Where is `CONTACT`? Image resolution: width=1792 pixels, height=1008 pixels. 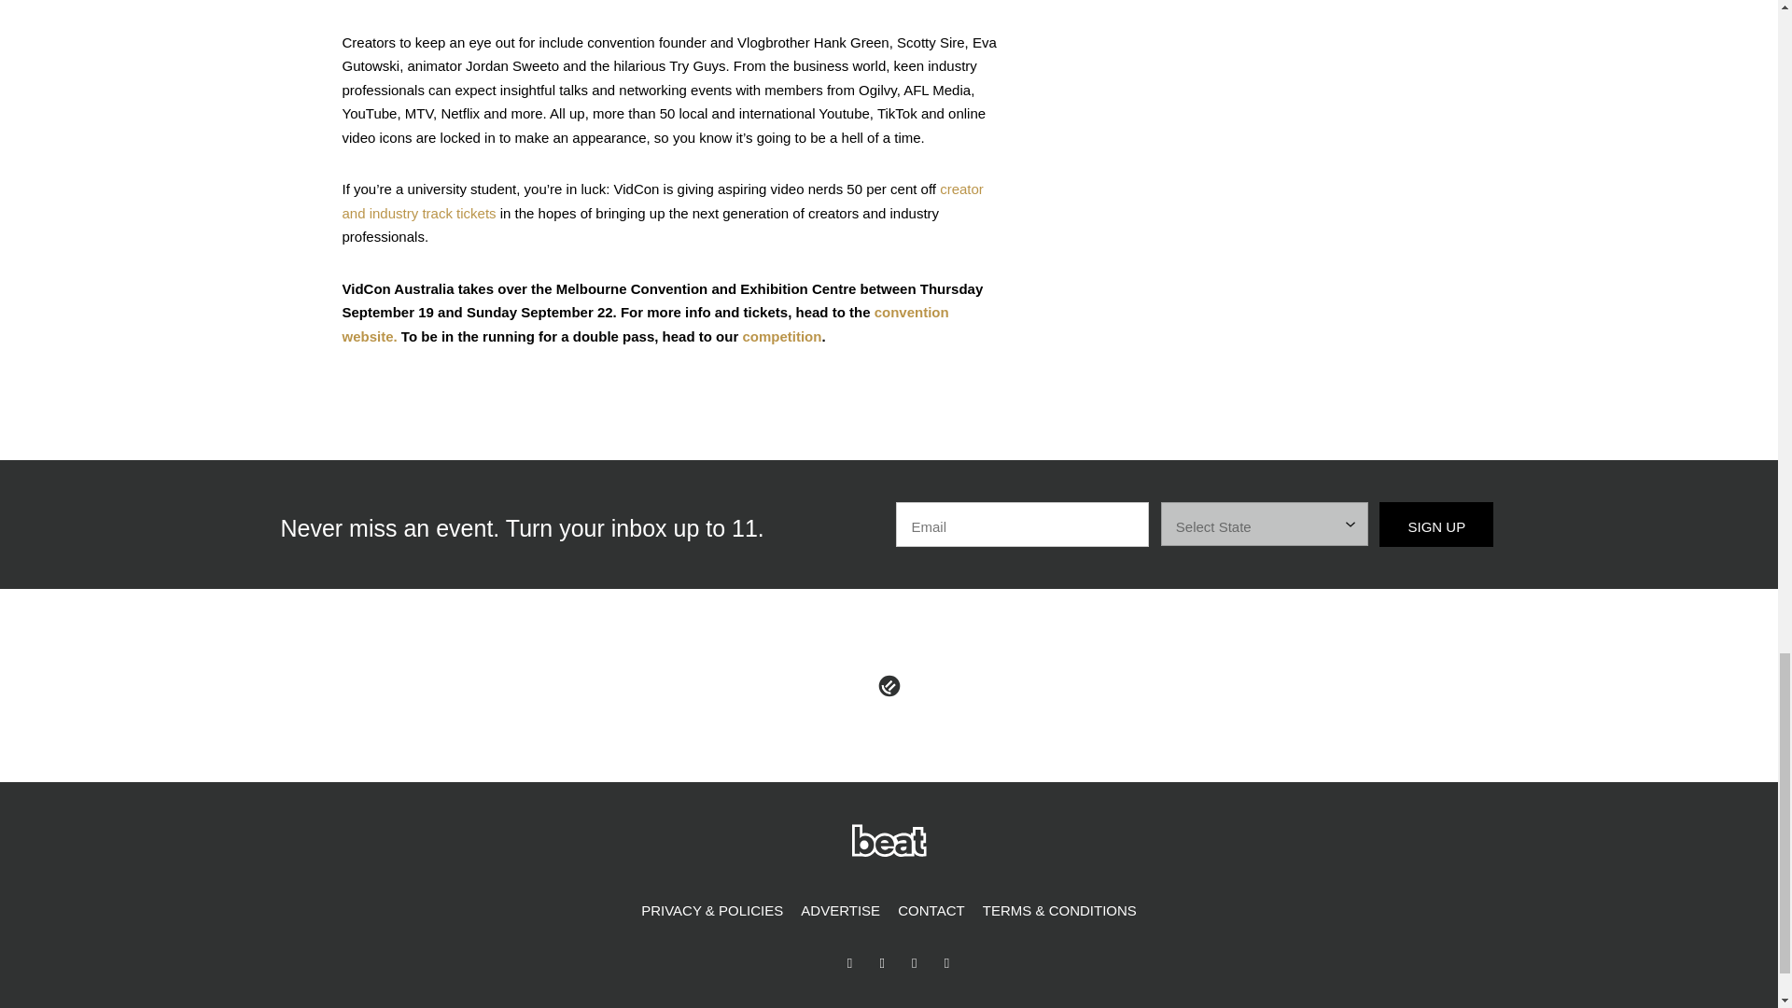
CONTACT is located at coordinates (931, 911).